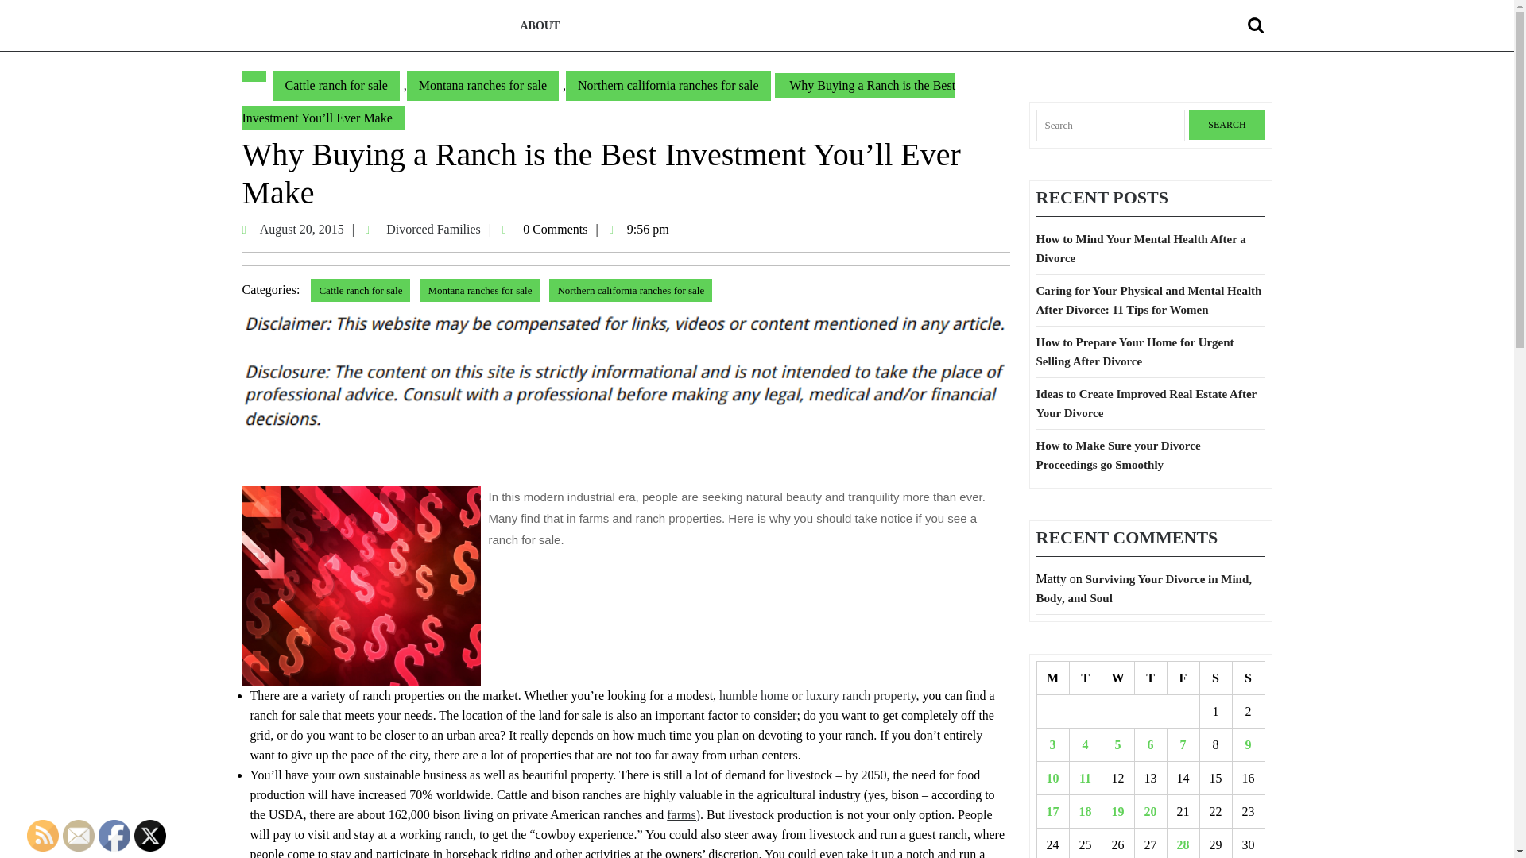 This screenshot has height=858, width=1526. Describe the element at coordinates (1257, 25) in the screenshot. I see `How to Prepare Your Home for Urgent Selling After Divorce` at that location.